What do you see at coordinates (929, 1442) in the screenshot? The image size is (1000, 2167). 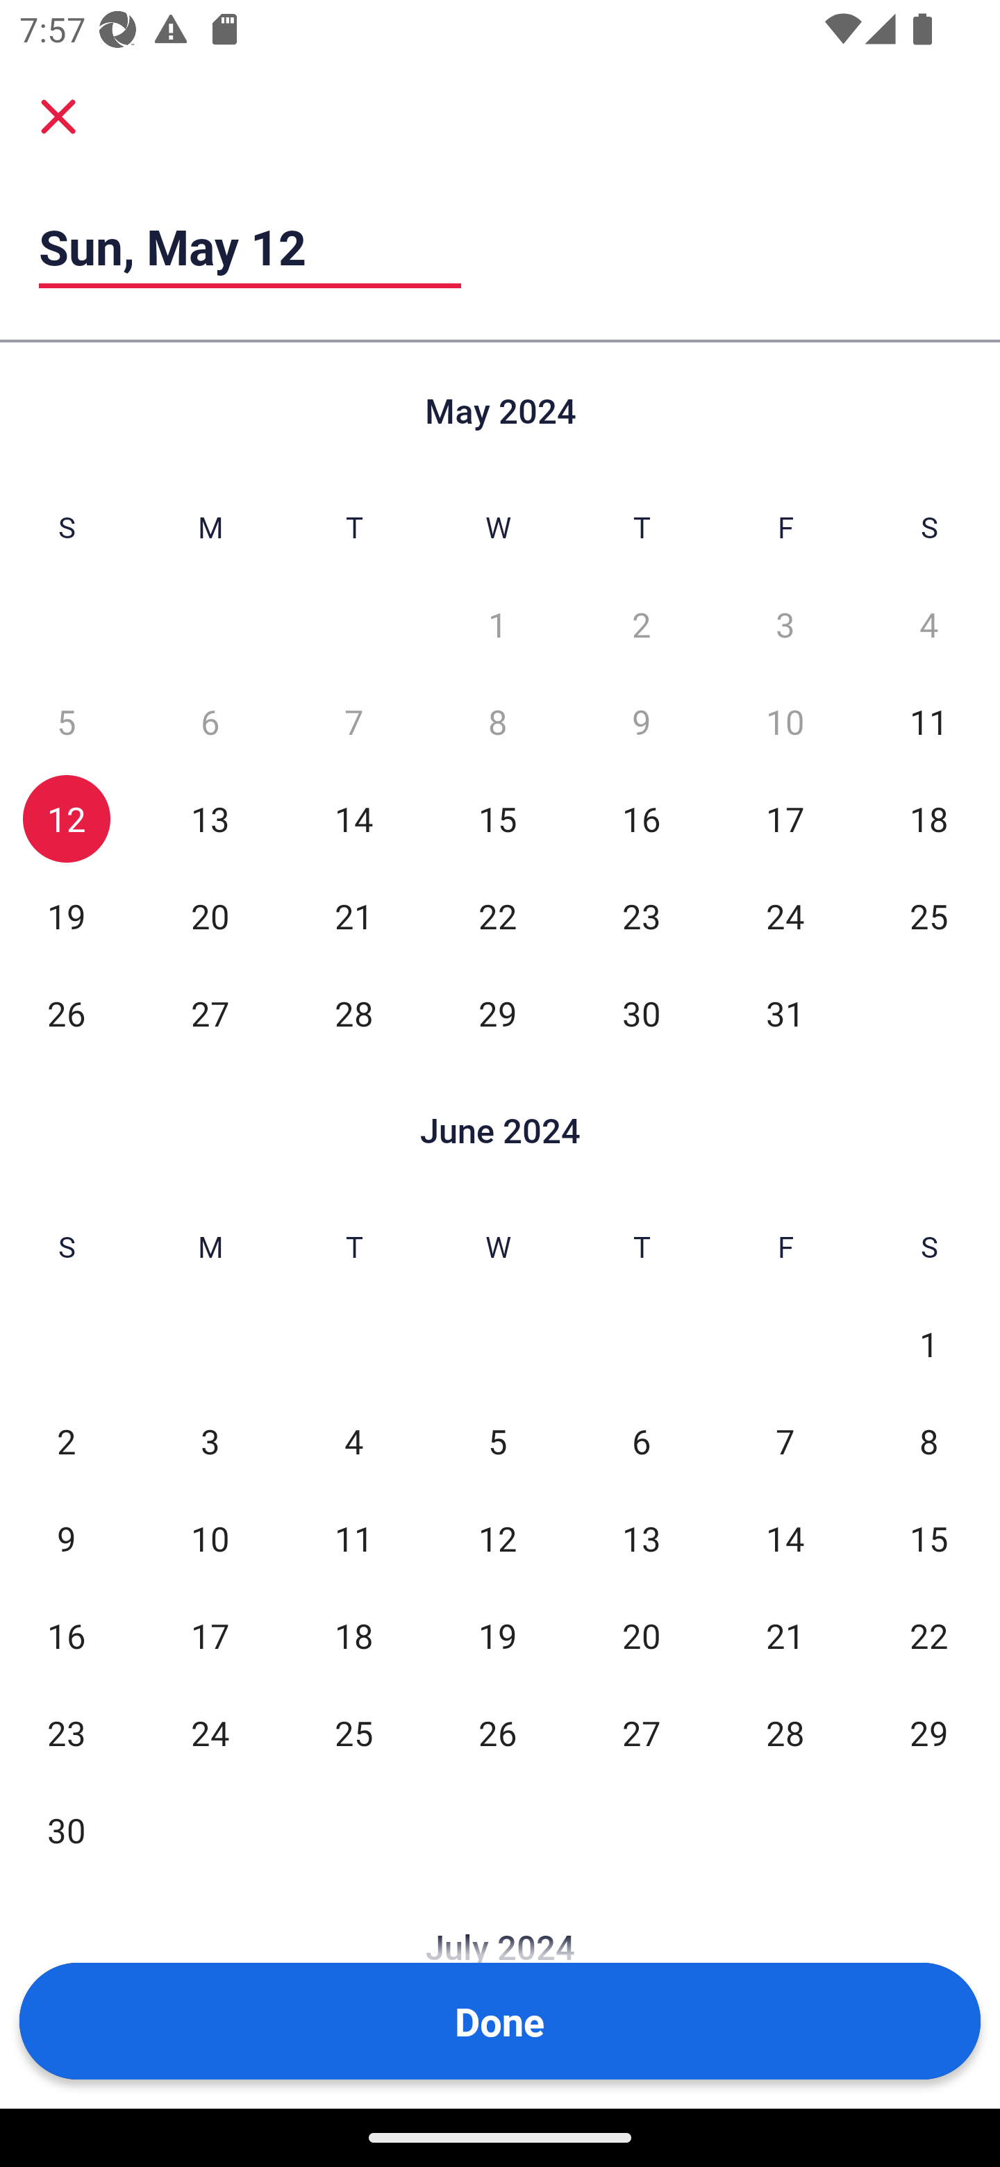 I see `8 Sat, Jun 8, Not Selected` at bounding box center [929, 1442].